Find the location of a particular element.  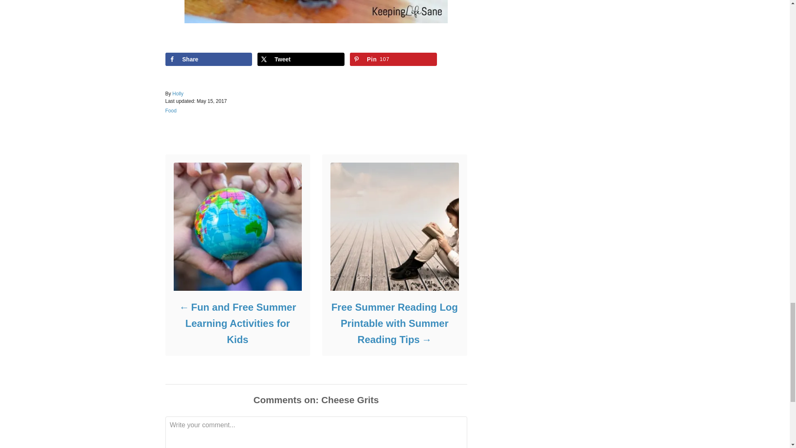

Free Summer Reading Log Printable with Summer Reading Tips is located at coordinates (394, 324).